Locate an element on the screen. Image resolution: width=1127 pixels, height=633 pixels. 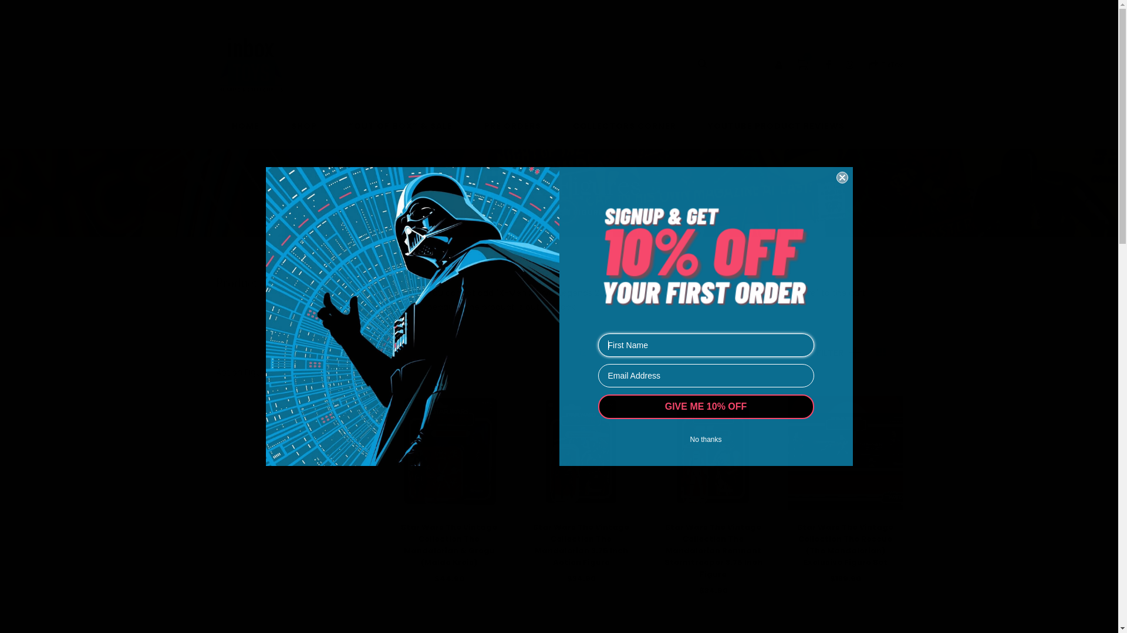
No thanks is located at coordinates (706, 440).